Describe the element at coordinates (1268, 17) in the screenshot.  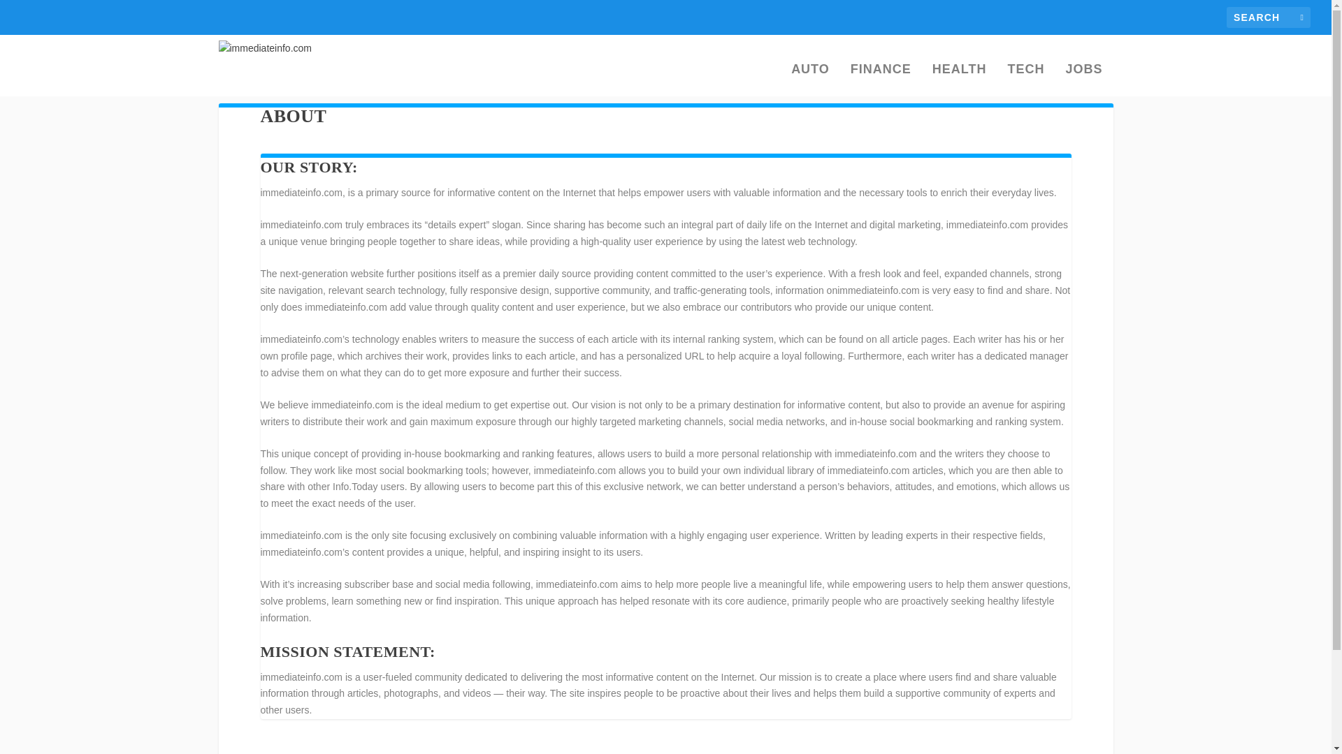
I see `Search for:` at that location.